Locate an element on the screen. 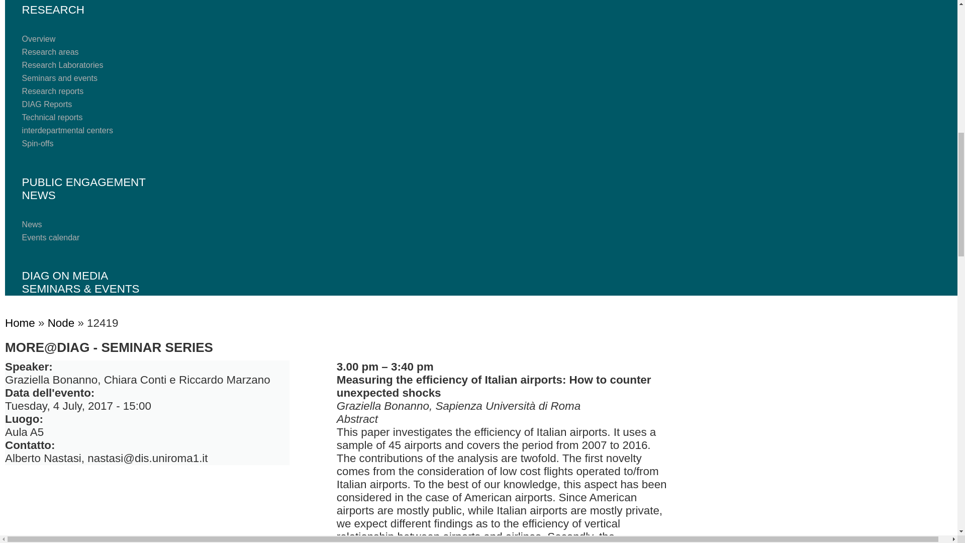 This screenshot has width=965, height=543. NEWS is located at coordinates (51, 195).